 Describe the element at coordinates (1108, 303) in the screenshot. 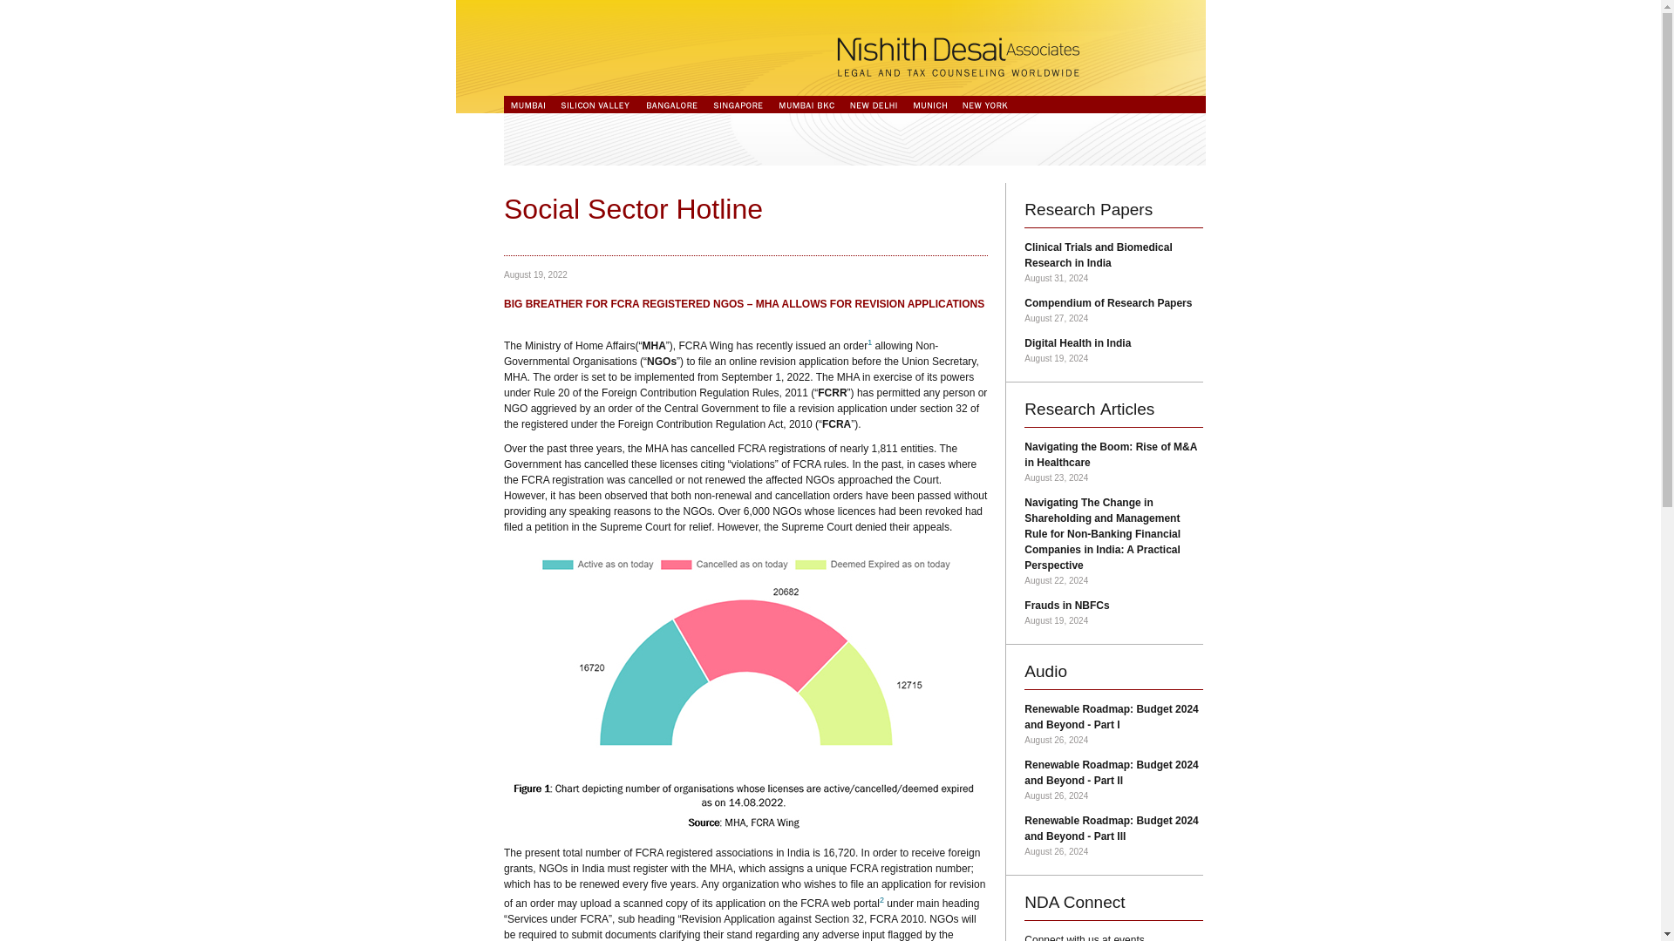

I see `Compendium of Research Papers` at that location.